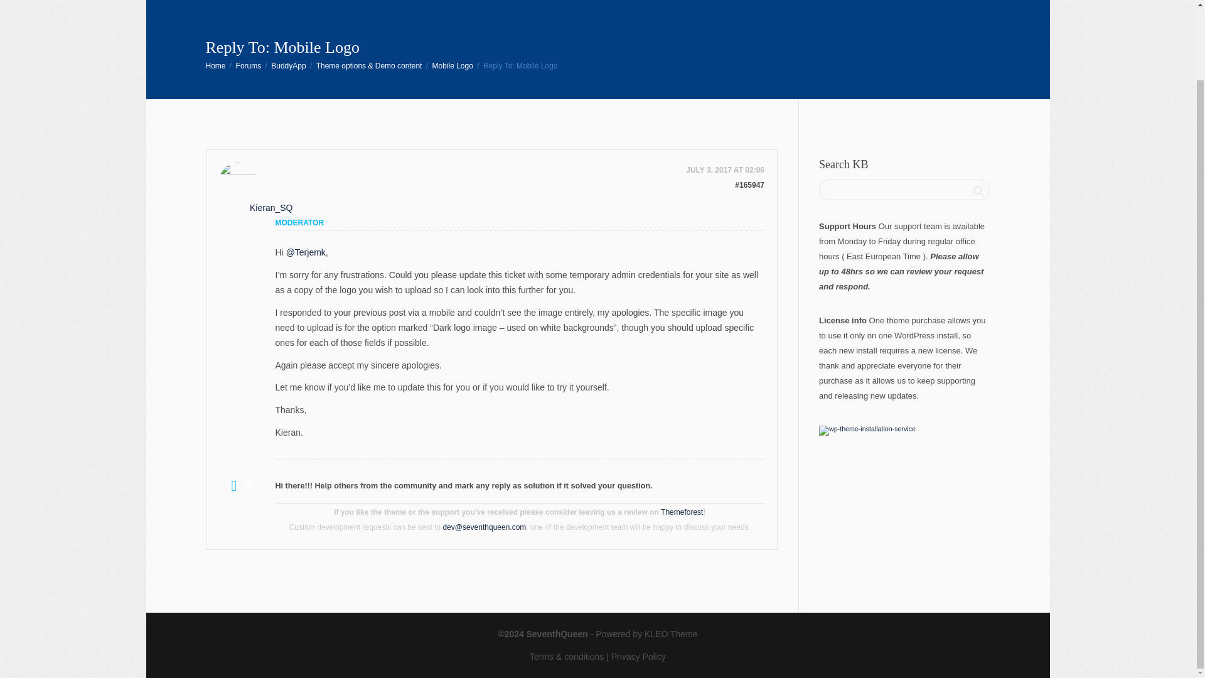 Image resolution: width=1205 pixels, height=678 pixels. Describe the element at coordinates (452, 66) in the screenshot. I see `Mobile Logo` at that location.